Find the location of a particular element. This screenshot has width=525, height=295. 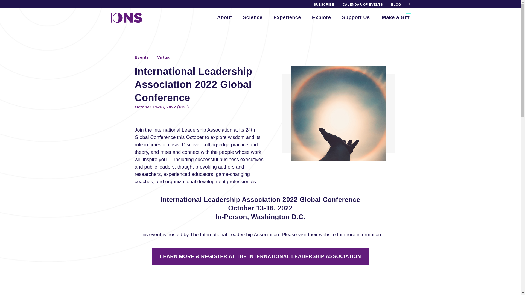

CALENDAR OF EVENTS is located at coordinates (363, 4).